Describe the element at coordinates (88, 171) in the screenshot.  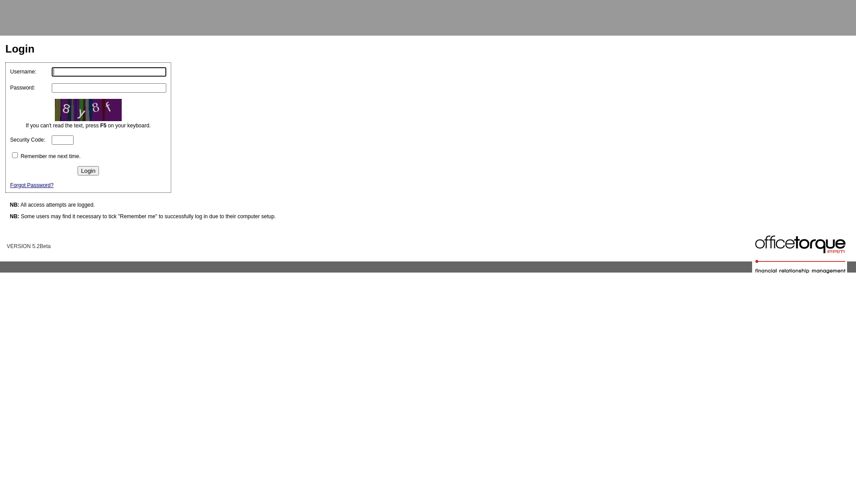
I see `Login` at that location.